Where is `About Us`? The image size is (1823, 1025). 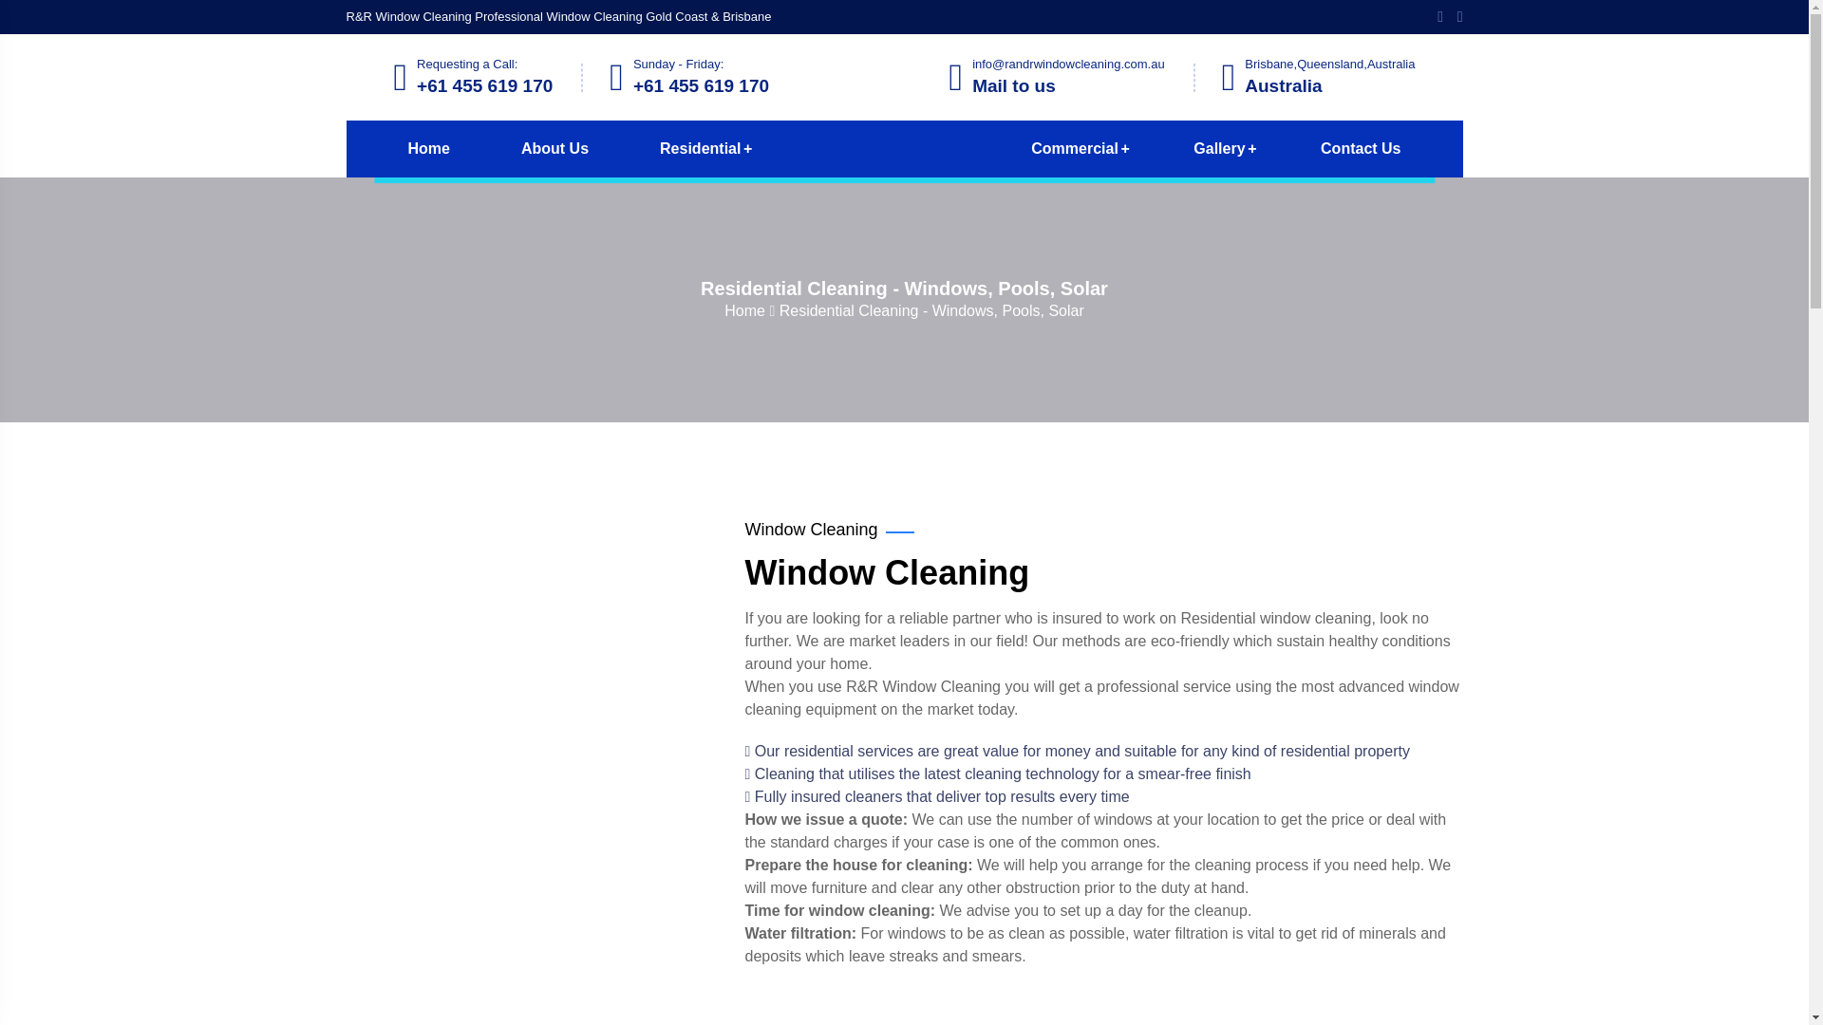 About Us is located at coordinates (554, 148).